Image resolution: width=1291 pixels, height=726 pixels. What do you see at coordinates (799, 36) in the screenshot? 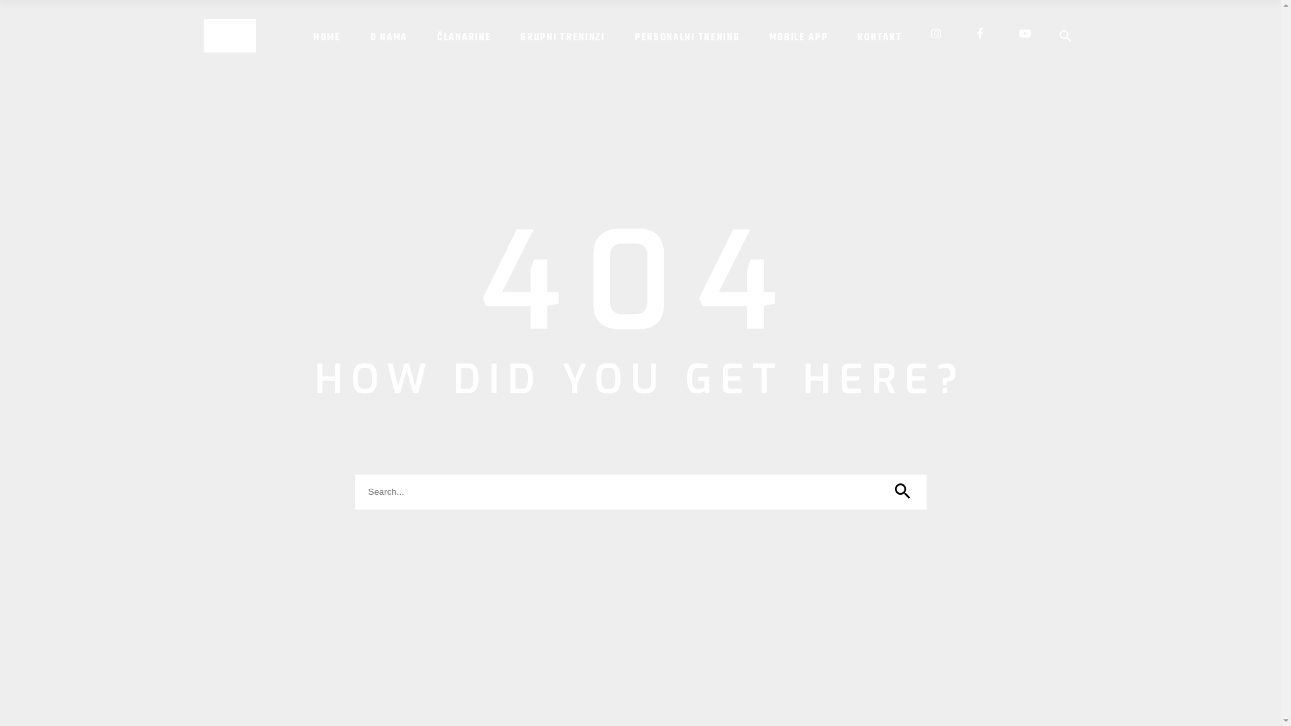
I see `MOBILE APP` at bounding box center [799, 36].